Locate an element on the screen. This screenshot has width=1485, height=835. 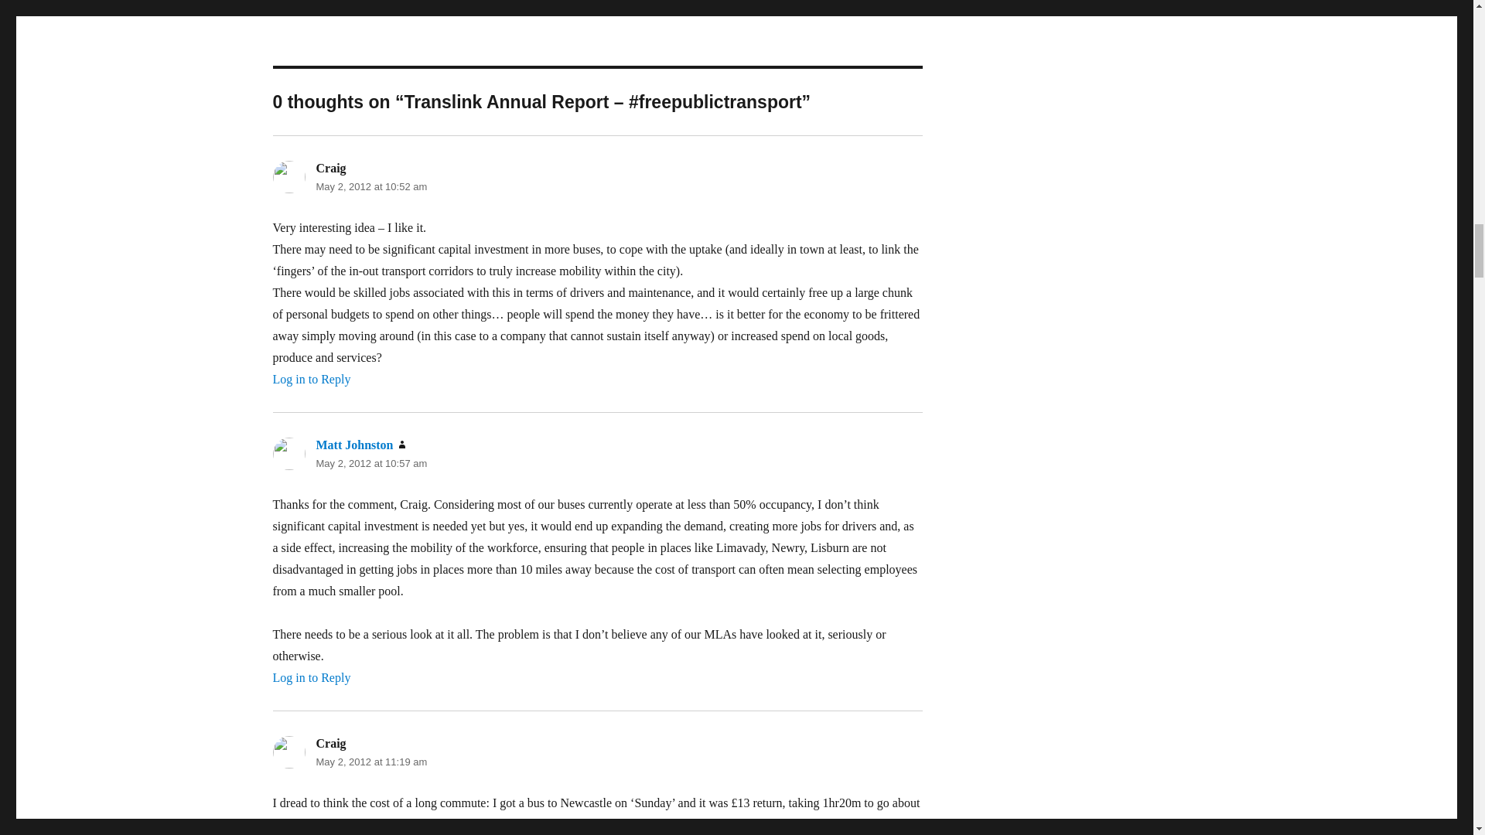
May 2, 2012 at 10:57 am is located at coordinates (371, 462).